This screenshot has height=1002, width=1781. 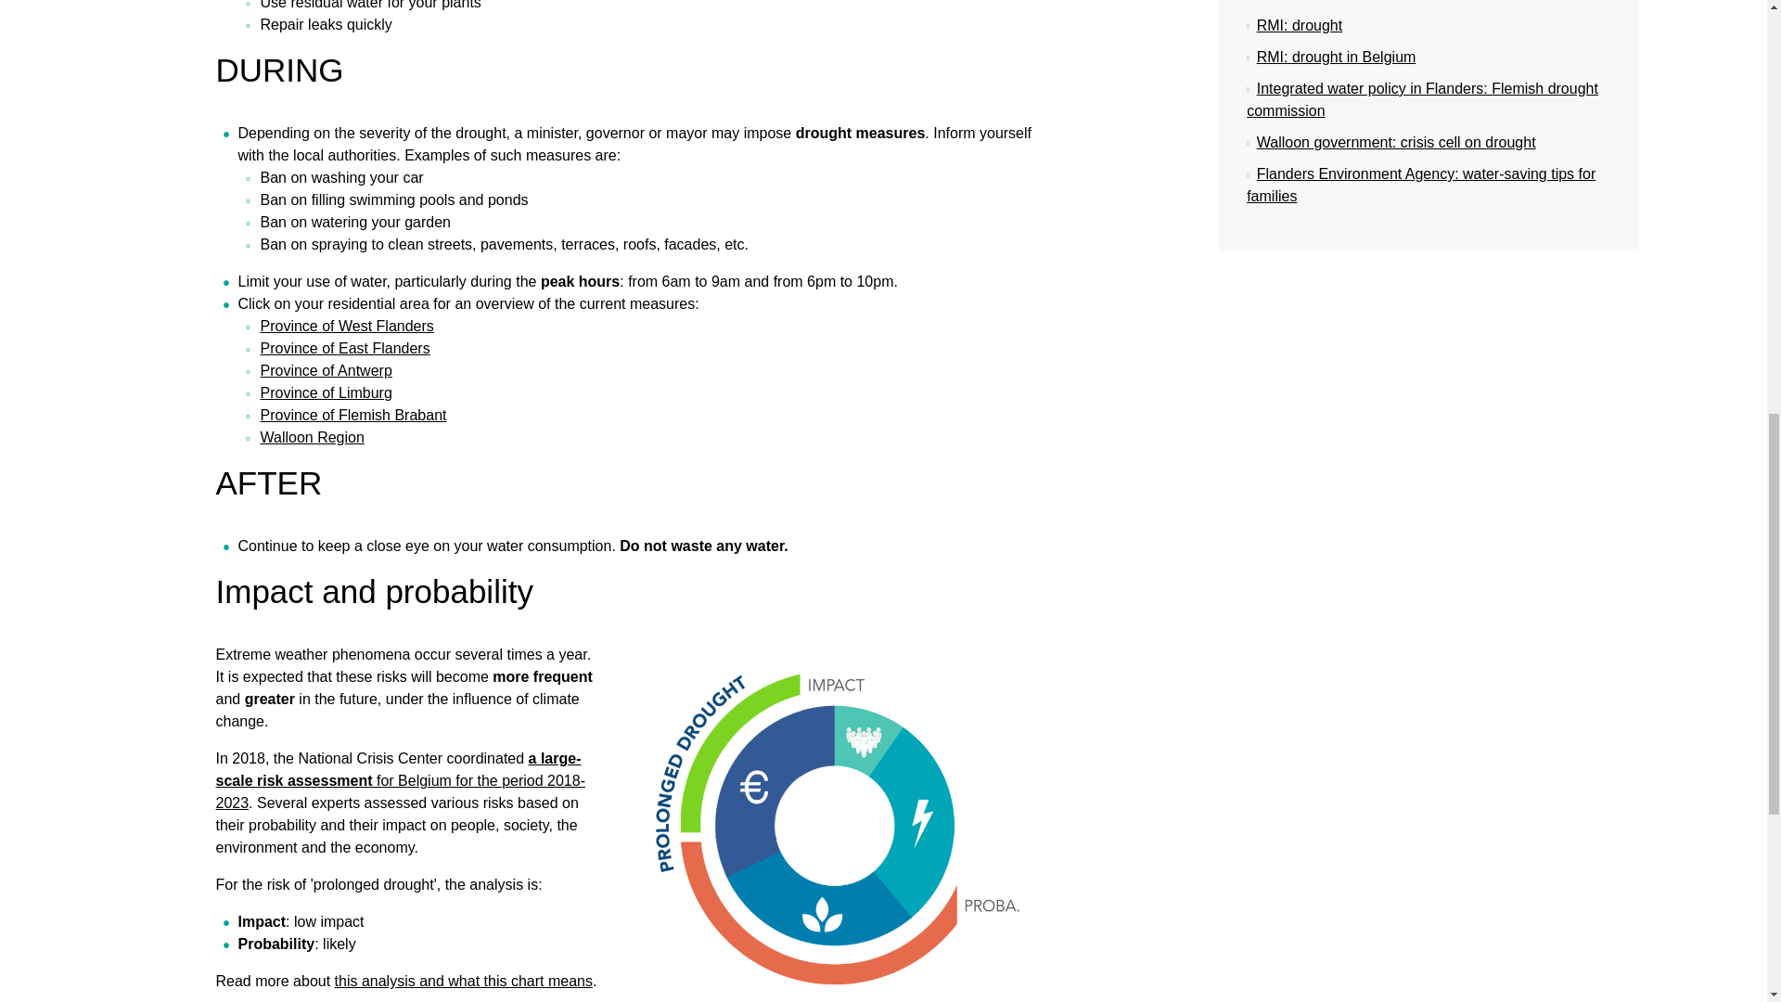 What do you see at coordinates (1331, 57) in the screenshot?
I see `RMI: drought in Belgium` at bounding box center [1331, 57].